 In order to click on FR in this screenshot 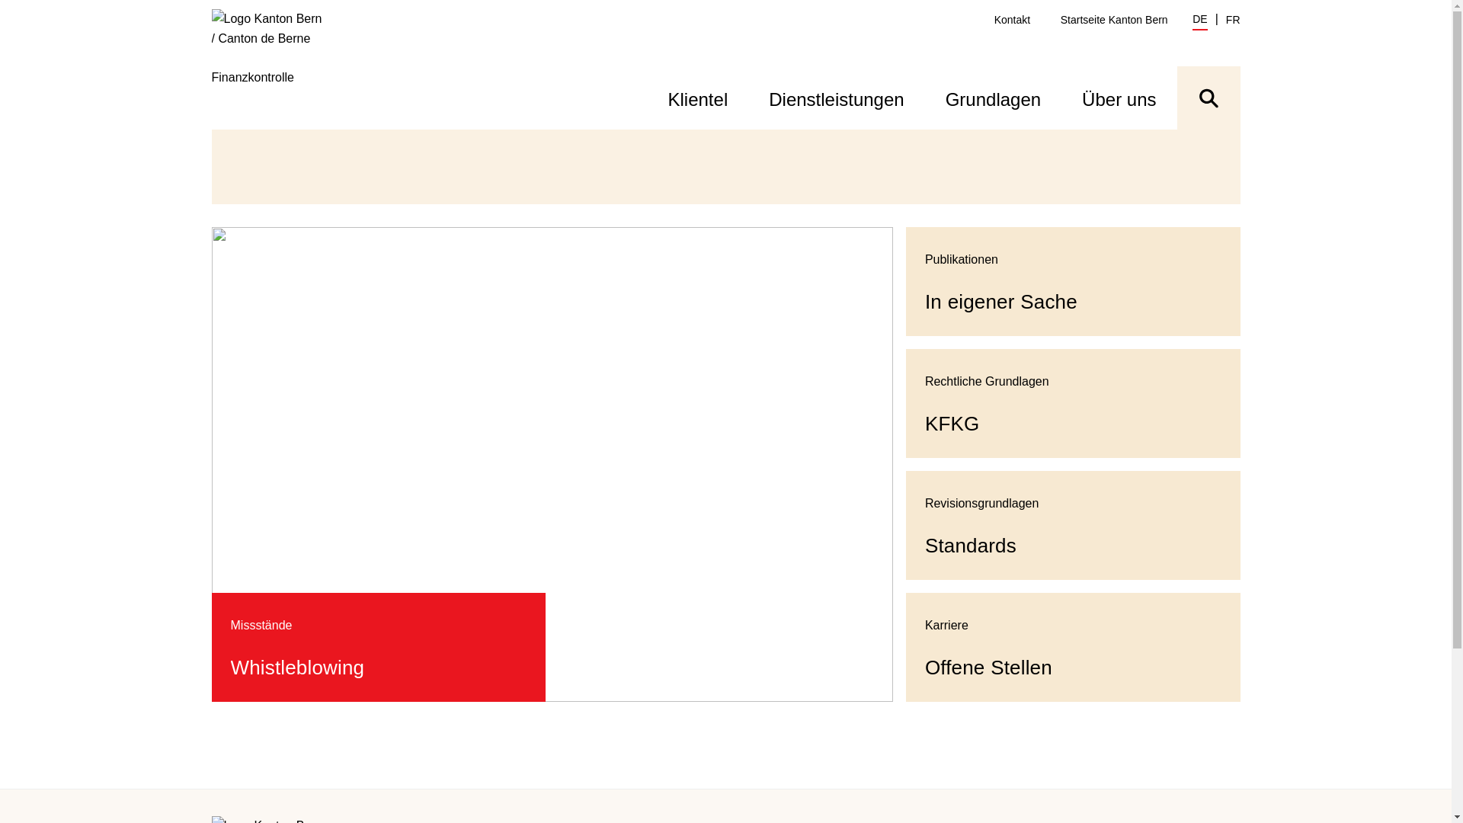, I will do `click(1233, 20)`.